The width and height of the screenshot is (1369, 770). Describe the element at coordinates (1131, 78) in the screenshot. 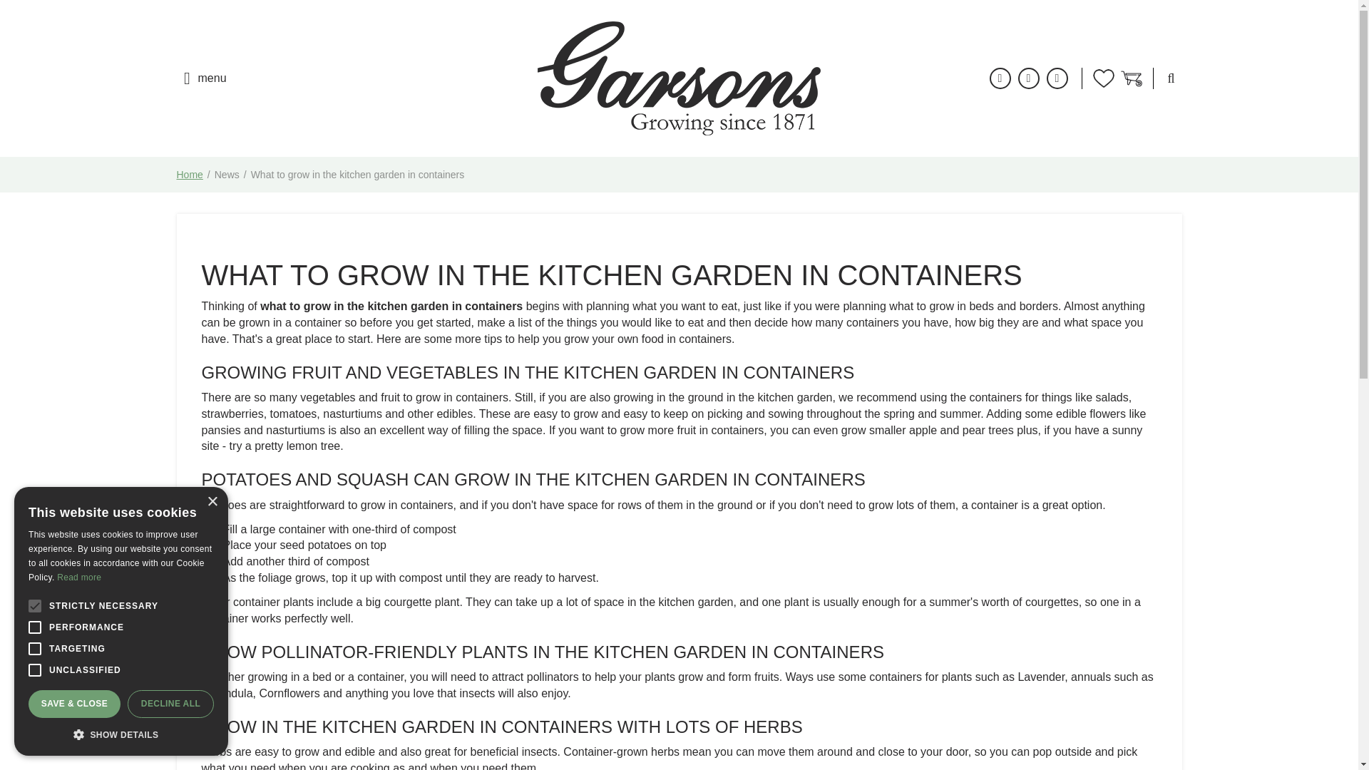

I see `Go to the shopping cart` at that location.